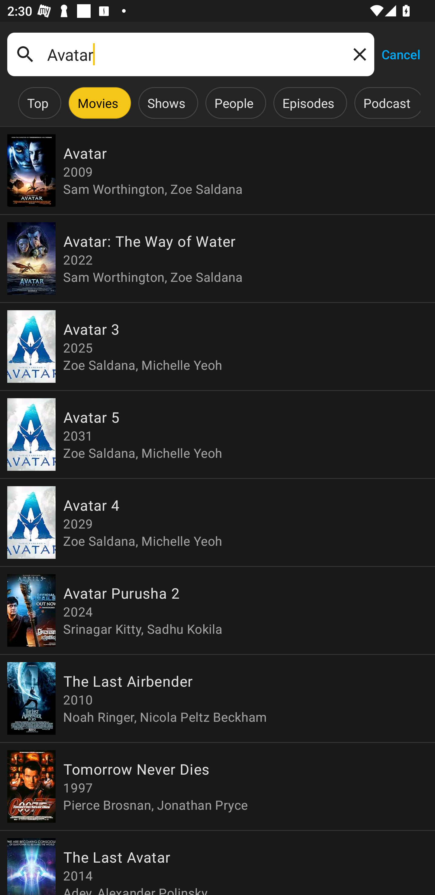  I want to click on Avatar 3 2025 Zoe Saldana, Michelle Yeoh, so click(217, 347).